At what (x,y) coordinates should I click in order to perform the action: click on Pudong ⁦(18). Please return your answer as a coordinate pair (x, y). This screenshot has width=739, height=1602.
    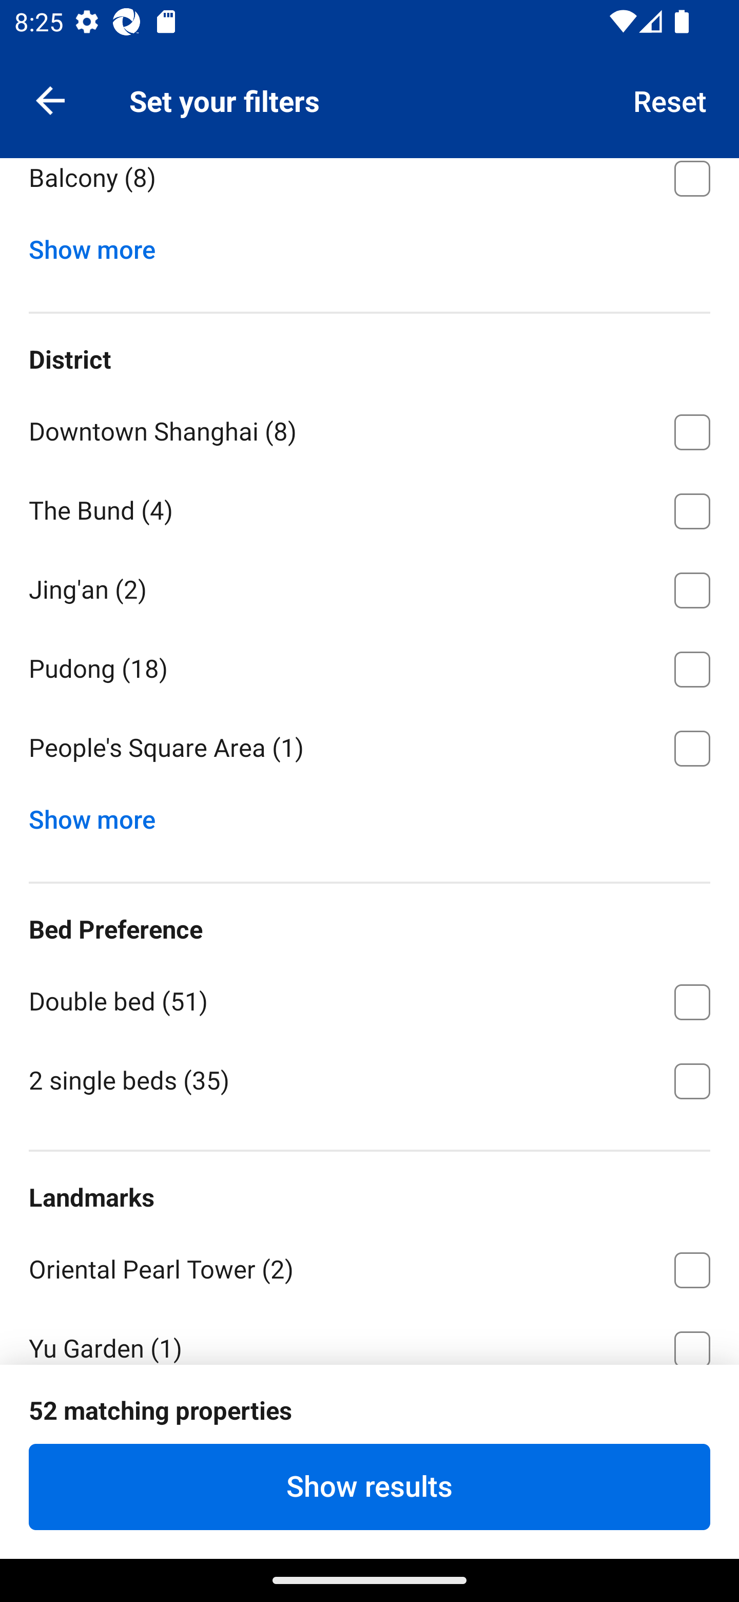
    Looking at the image, I should click on (369, 665).